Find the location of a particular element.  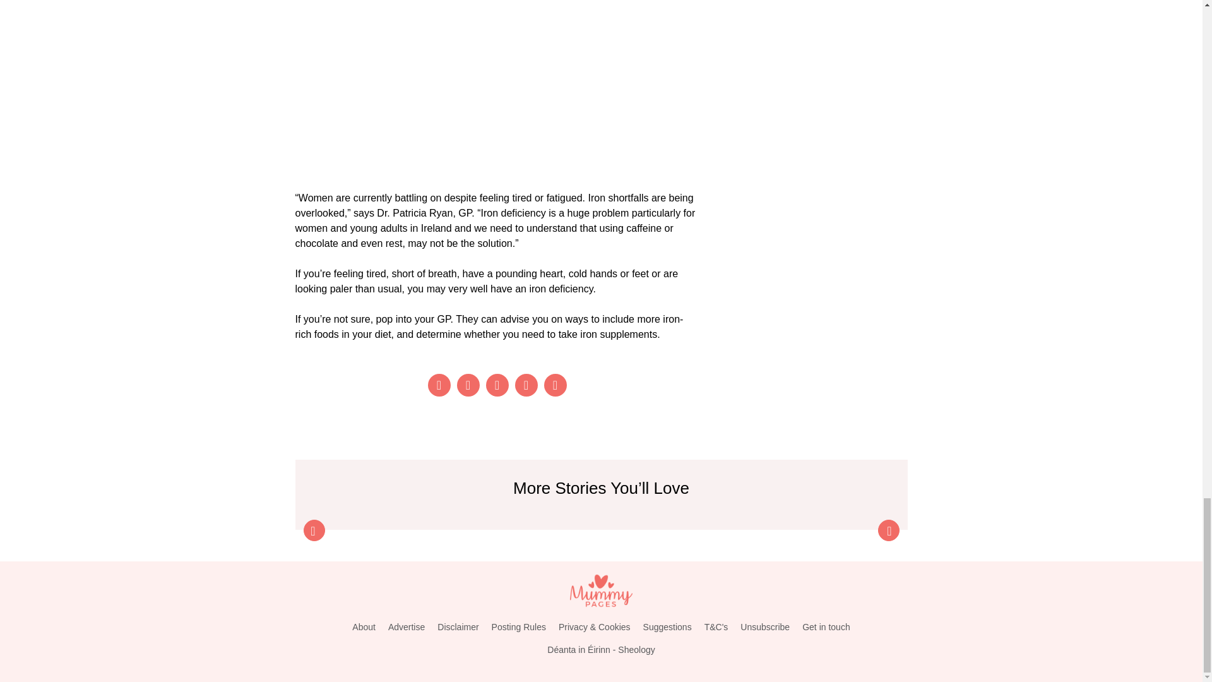

Email is located at coordinates (555, 385).